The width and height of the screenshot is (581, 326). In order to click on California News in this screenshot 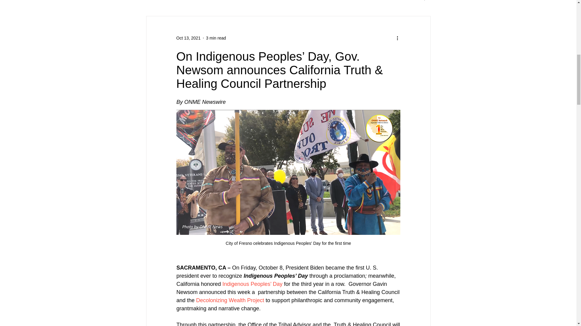, I will do `click(186, 0)`.